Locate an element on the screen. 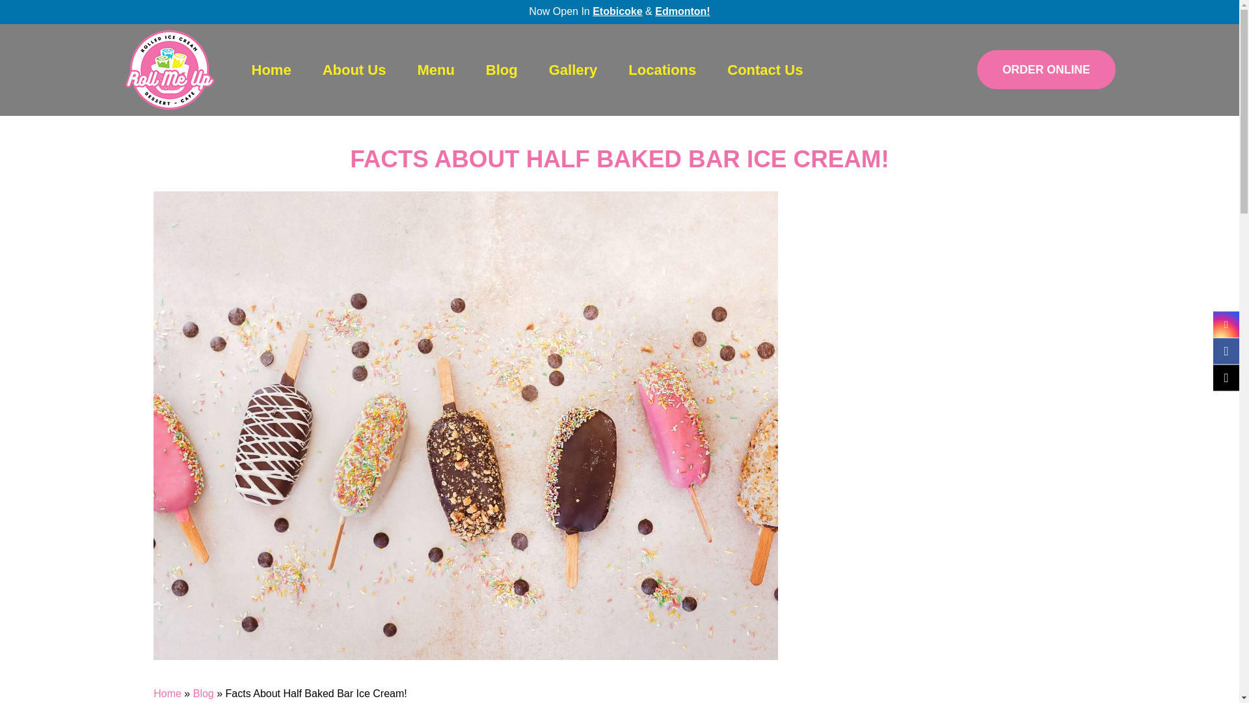 This screenshot has height=703, width=1249. Edmonton! is located at coordinates (682, 10).